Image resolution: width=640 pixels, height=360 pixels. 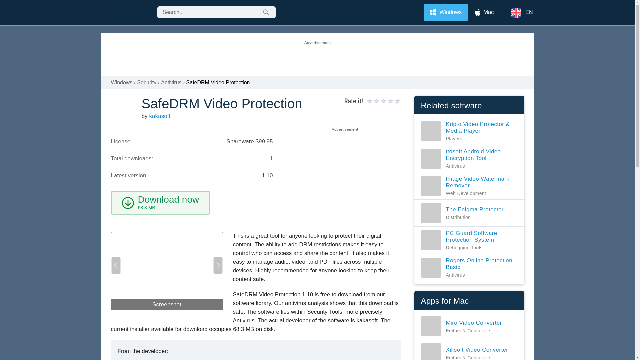 What do you see at coordinates (469, 186) in the screenshot?
I see `PC Guard Software Protection System` at bounding box center [469, 186].